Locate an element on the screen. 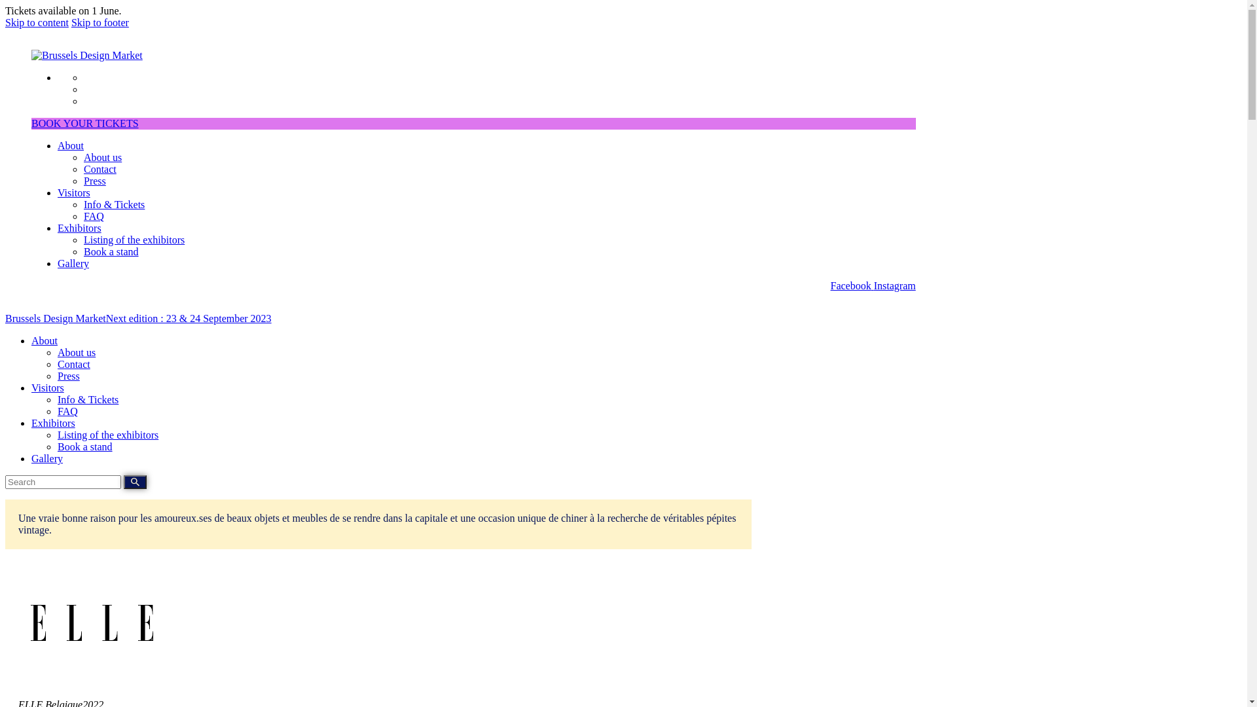 This screenshot has width=1257, height=707. Press is located at coordinates (95, 181).